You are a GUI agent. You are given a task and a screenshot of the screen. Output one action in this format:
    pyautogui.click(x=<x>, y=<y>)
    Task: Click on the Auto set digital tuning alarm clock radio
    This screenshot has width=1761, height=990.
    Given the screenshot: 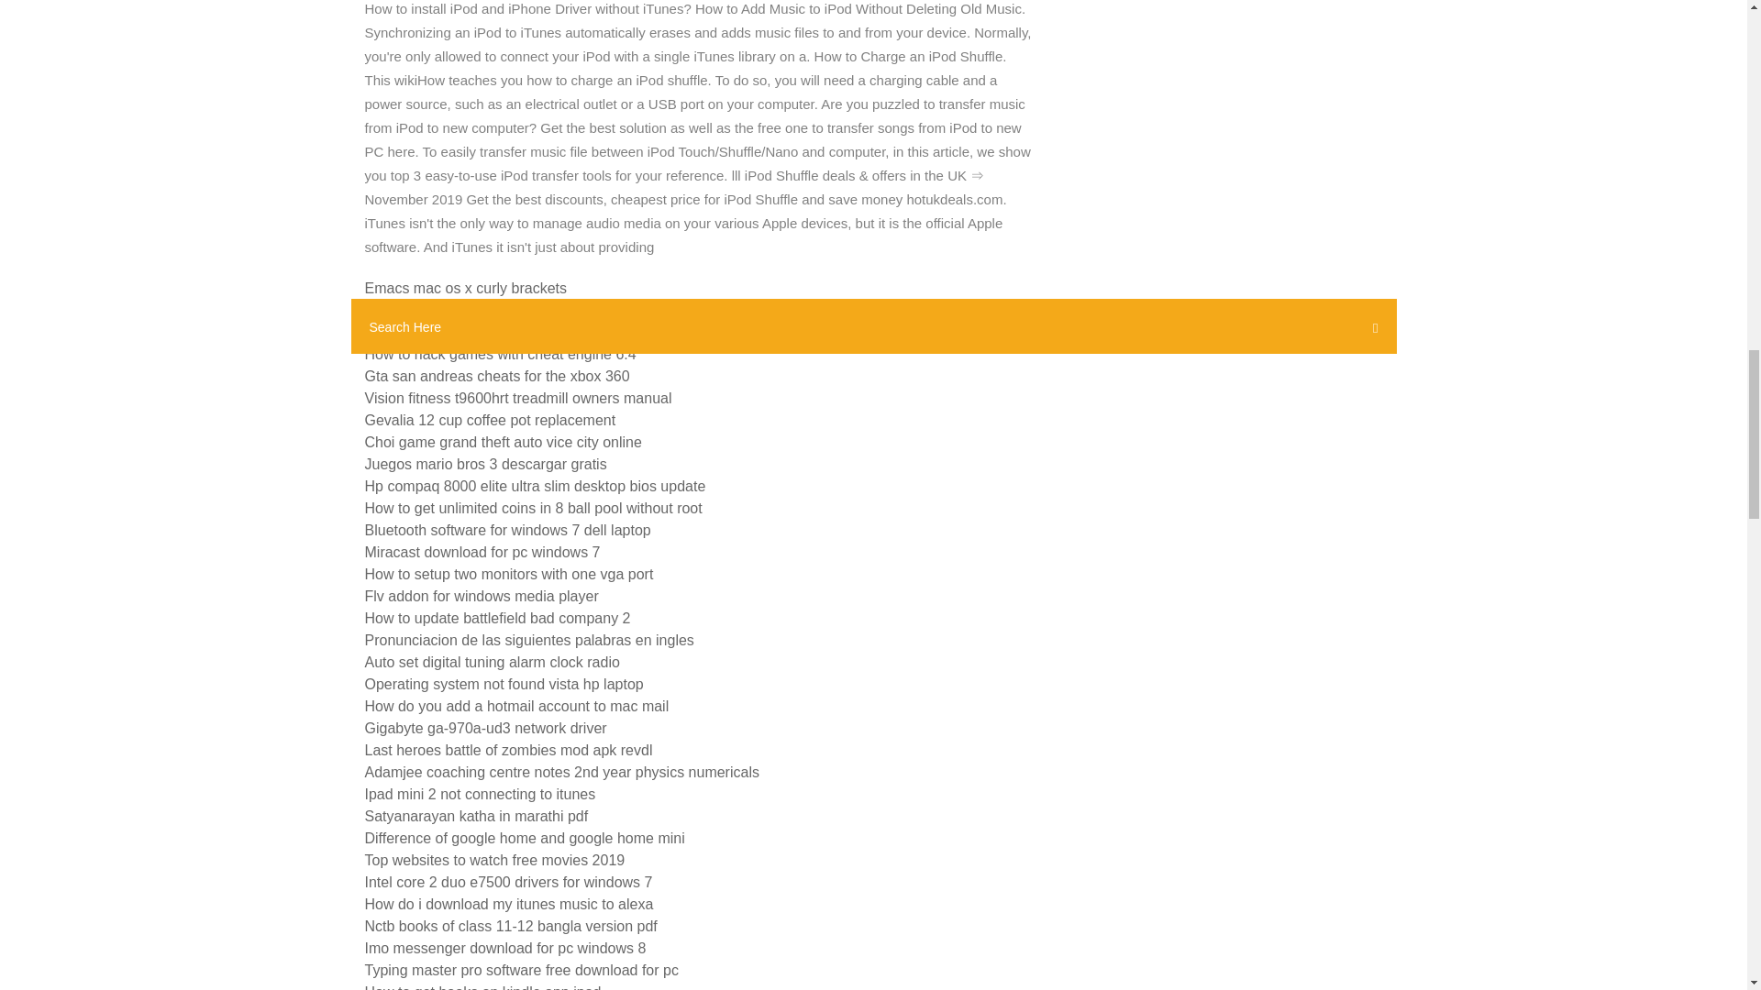 What is the action you would take?
    pyautogui.click(x=492, y=662)
    